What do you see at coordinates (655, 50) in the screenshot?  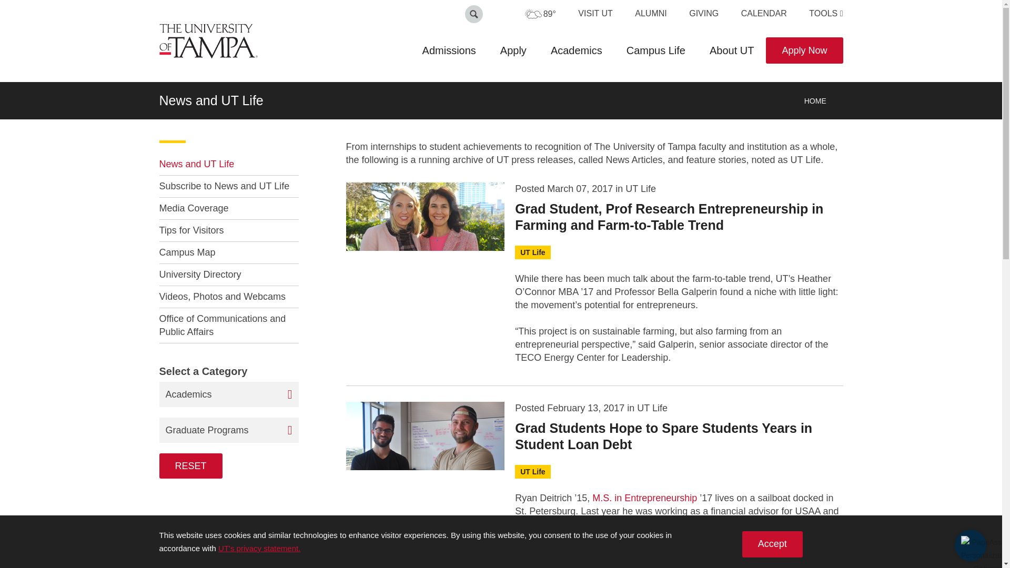 I see `Campus Life` at bounding box center [655, 50].